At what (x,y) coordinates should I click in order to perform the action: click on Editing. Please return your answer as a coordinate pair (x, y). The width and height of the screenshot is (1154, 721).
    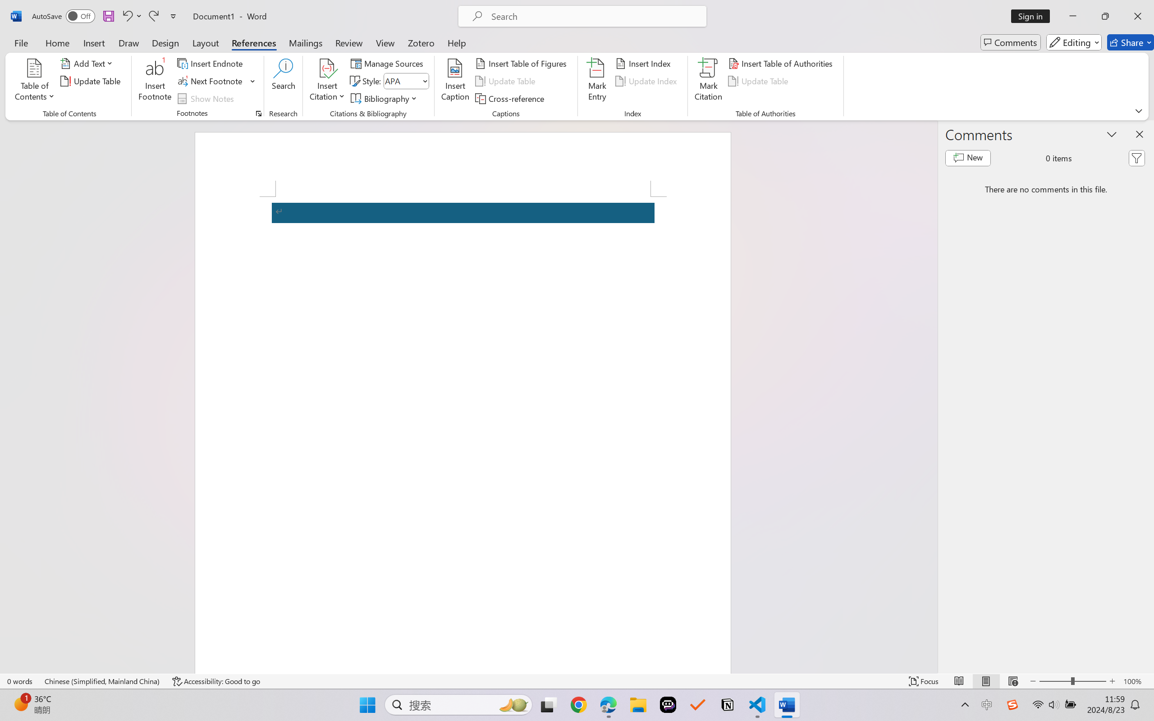
    Looking at the image, I should click on (1074, 42).